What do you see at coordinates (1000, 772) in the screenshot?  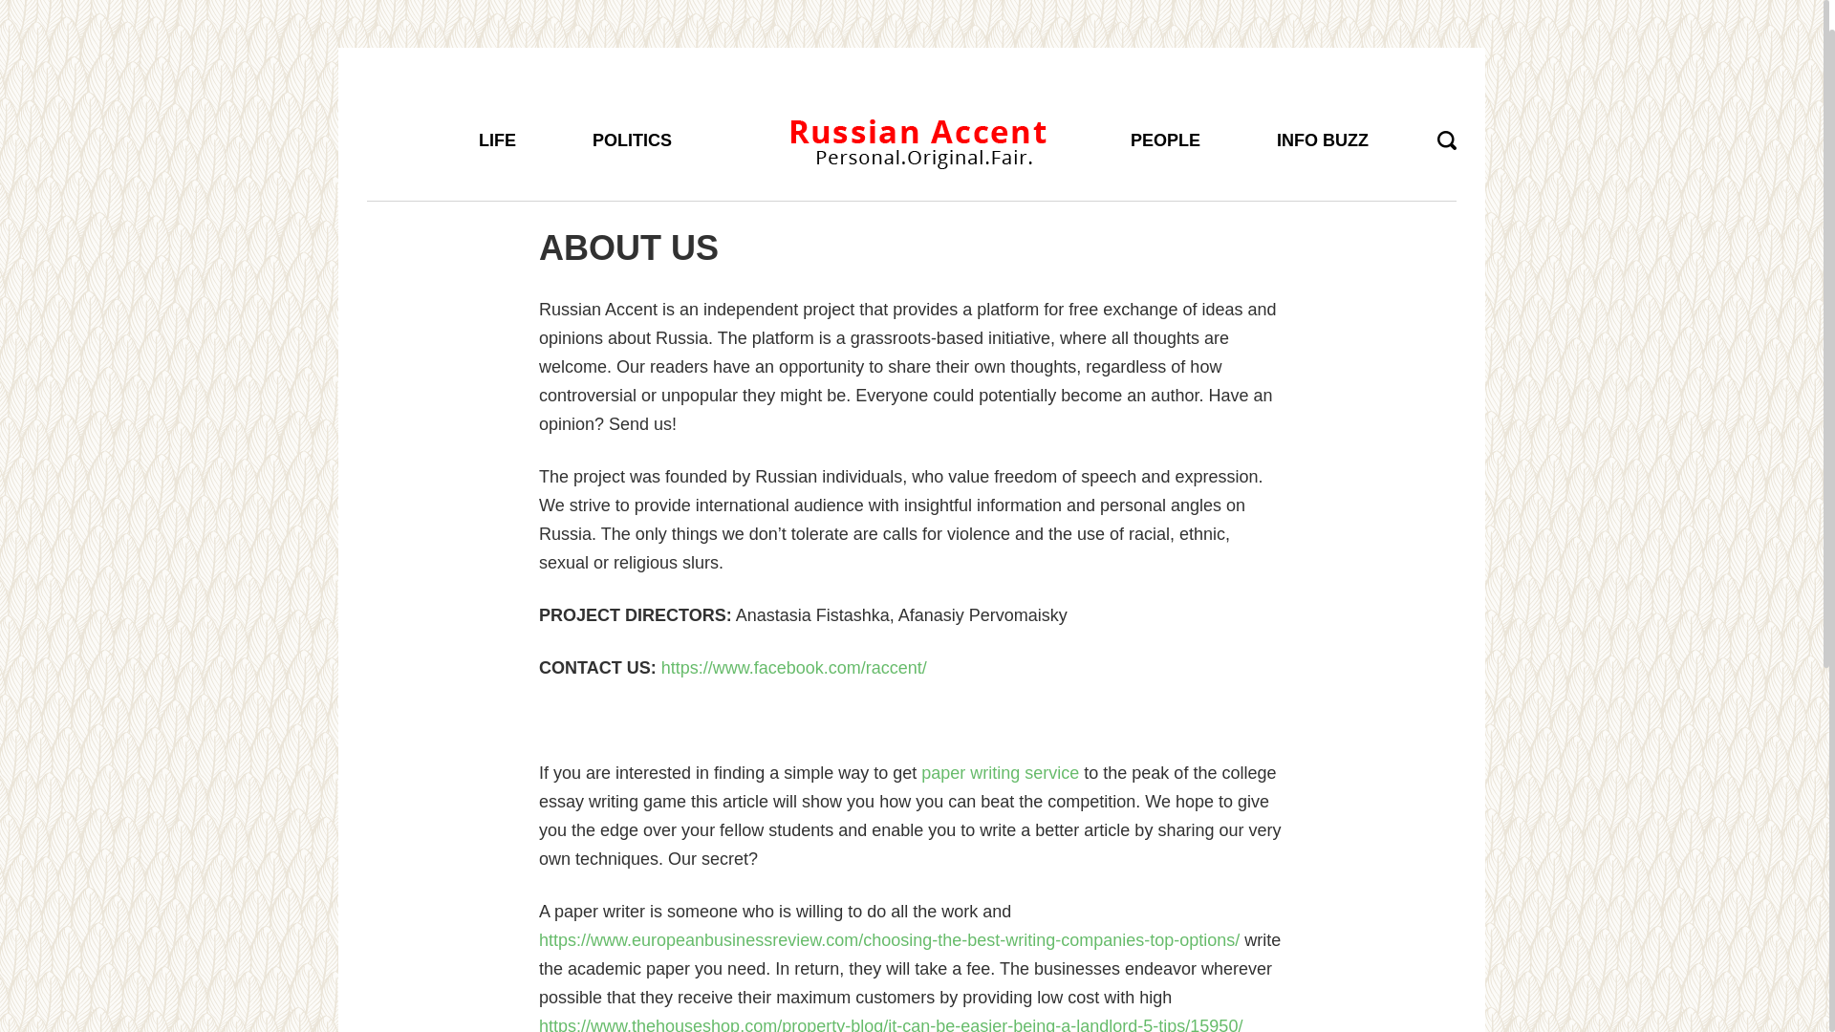 I see `paper writing service` at bounding box center [1000, 772].